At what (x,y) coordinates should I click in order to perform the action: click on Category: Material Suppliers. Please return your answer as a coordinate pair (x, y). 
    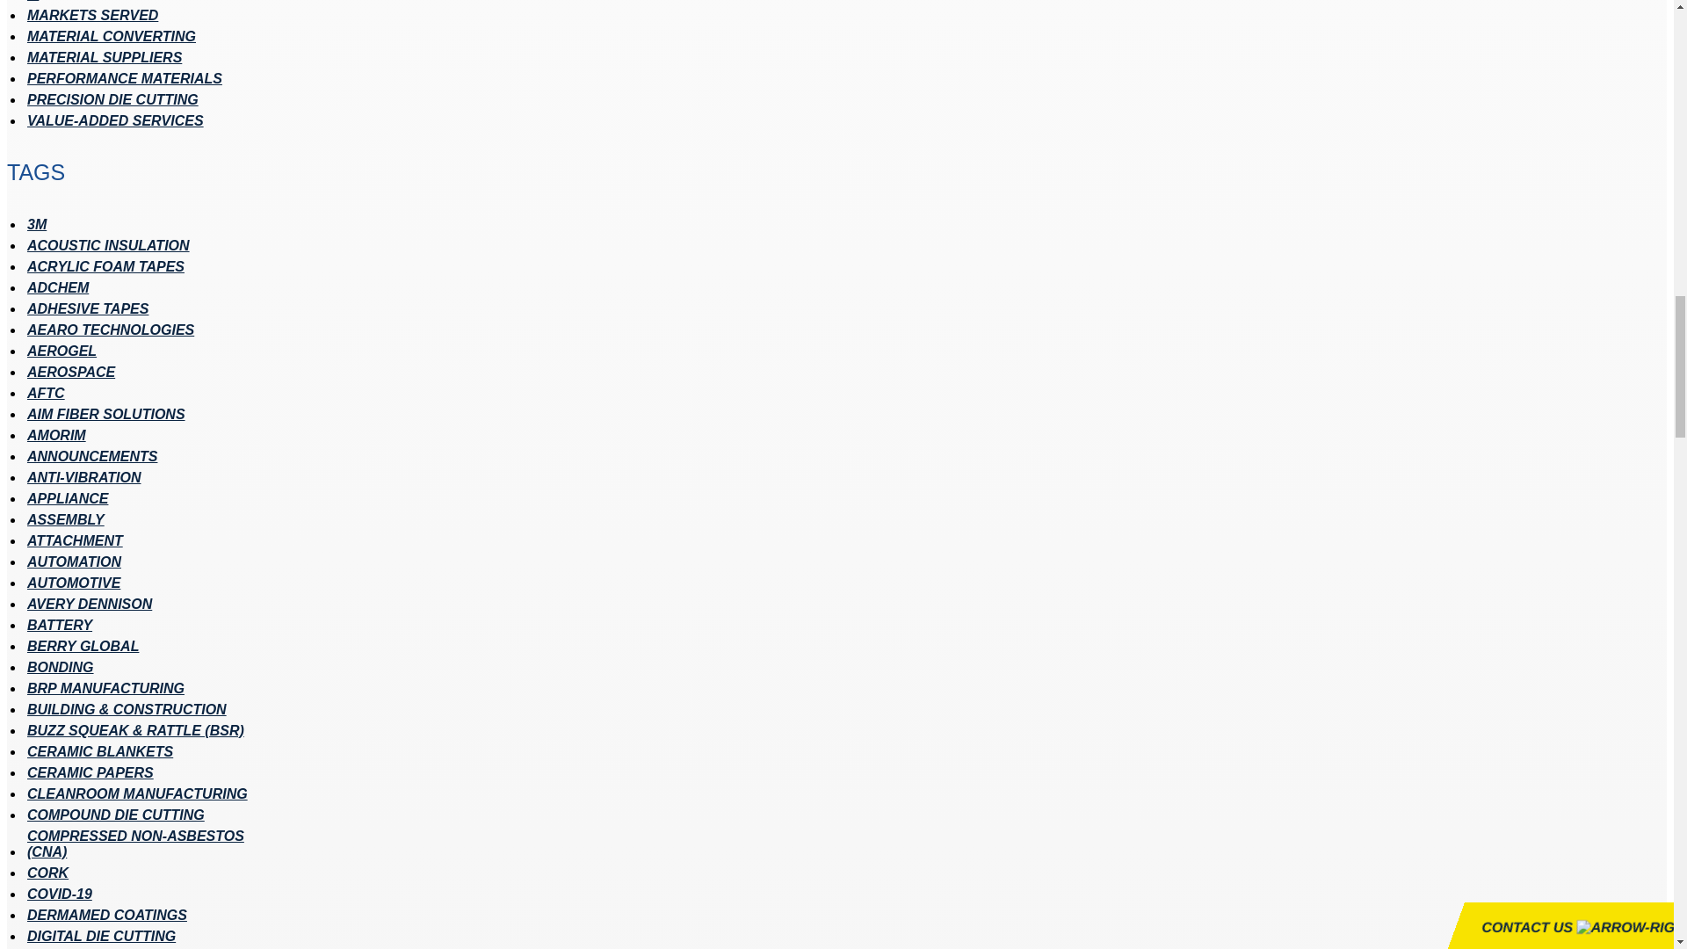
    Looking at the image, I should click on (104, 58).